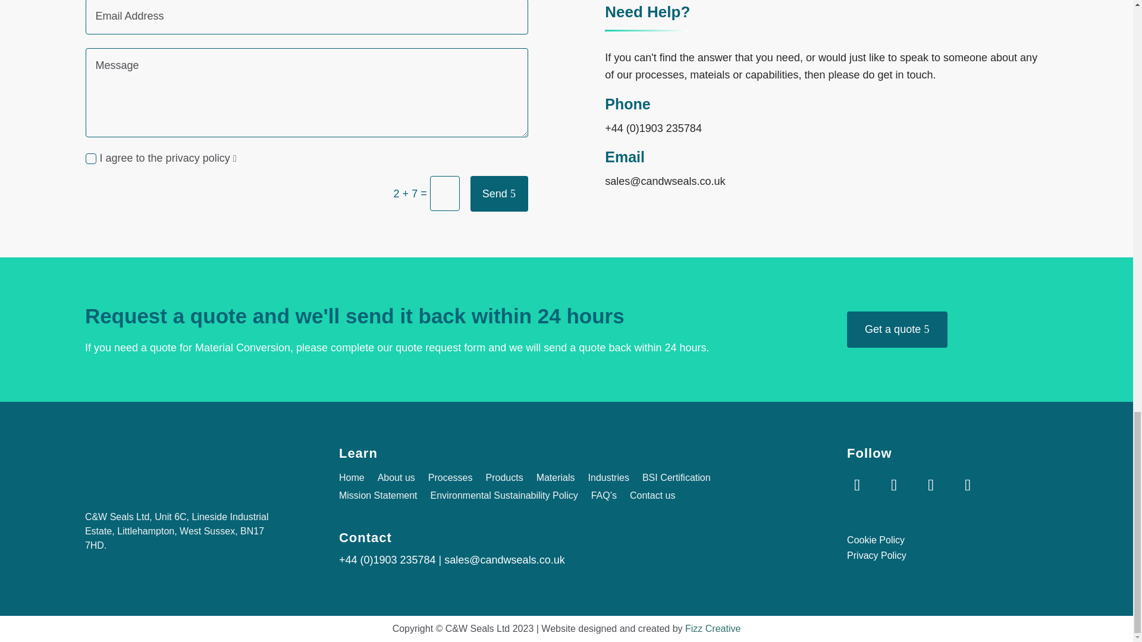 This screenshot has width=1142, height=642. What do you see at coordinates (967, 485) in the screenshot?
I see `Follow on LinkedIn` at bounding box center [967, 485].